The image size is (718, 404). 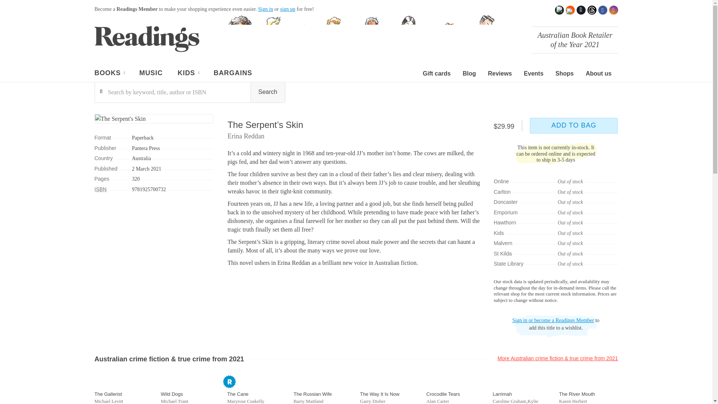 What do you see at coordinates (151, 74) in the screenshot?
I see `MUSIC` at bounding box center [151, 74].